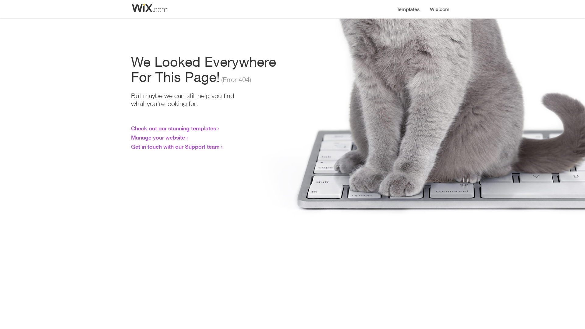  What do you see at coordinates (175, 147) in the screenshot?
I see `Get in touch with our Support team` at bounding box center [175, 147].